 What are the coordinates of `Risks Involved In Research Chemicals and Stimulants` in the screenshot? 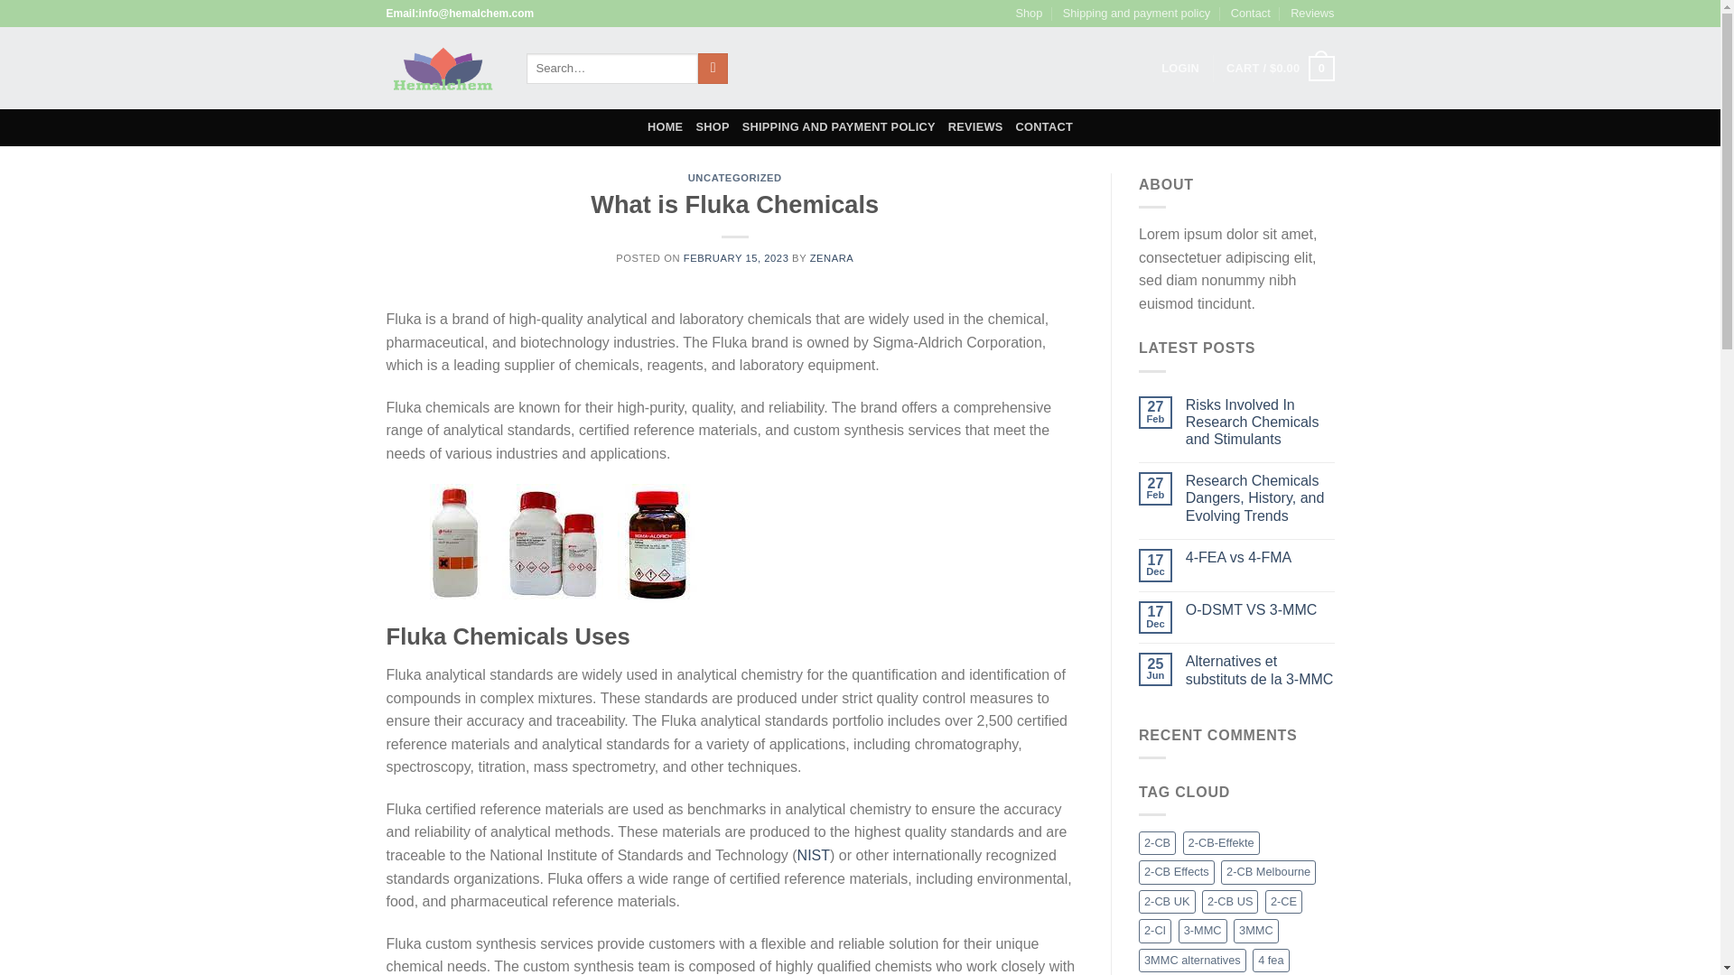 It's located at (1261, 422).